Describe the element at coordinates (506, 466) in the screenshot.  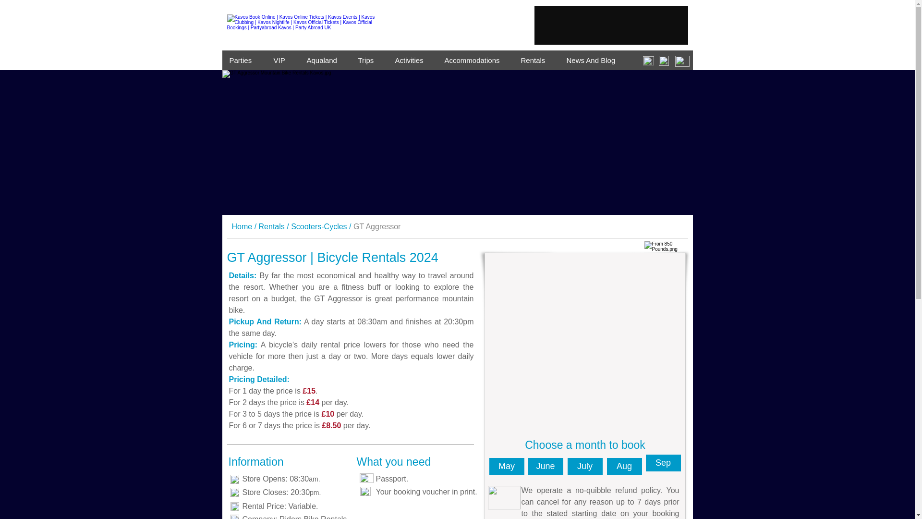
I see `May` at that location.